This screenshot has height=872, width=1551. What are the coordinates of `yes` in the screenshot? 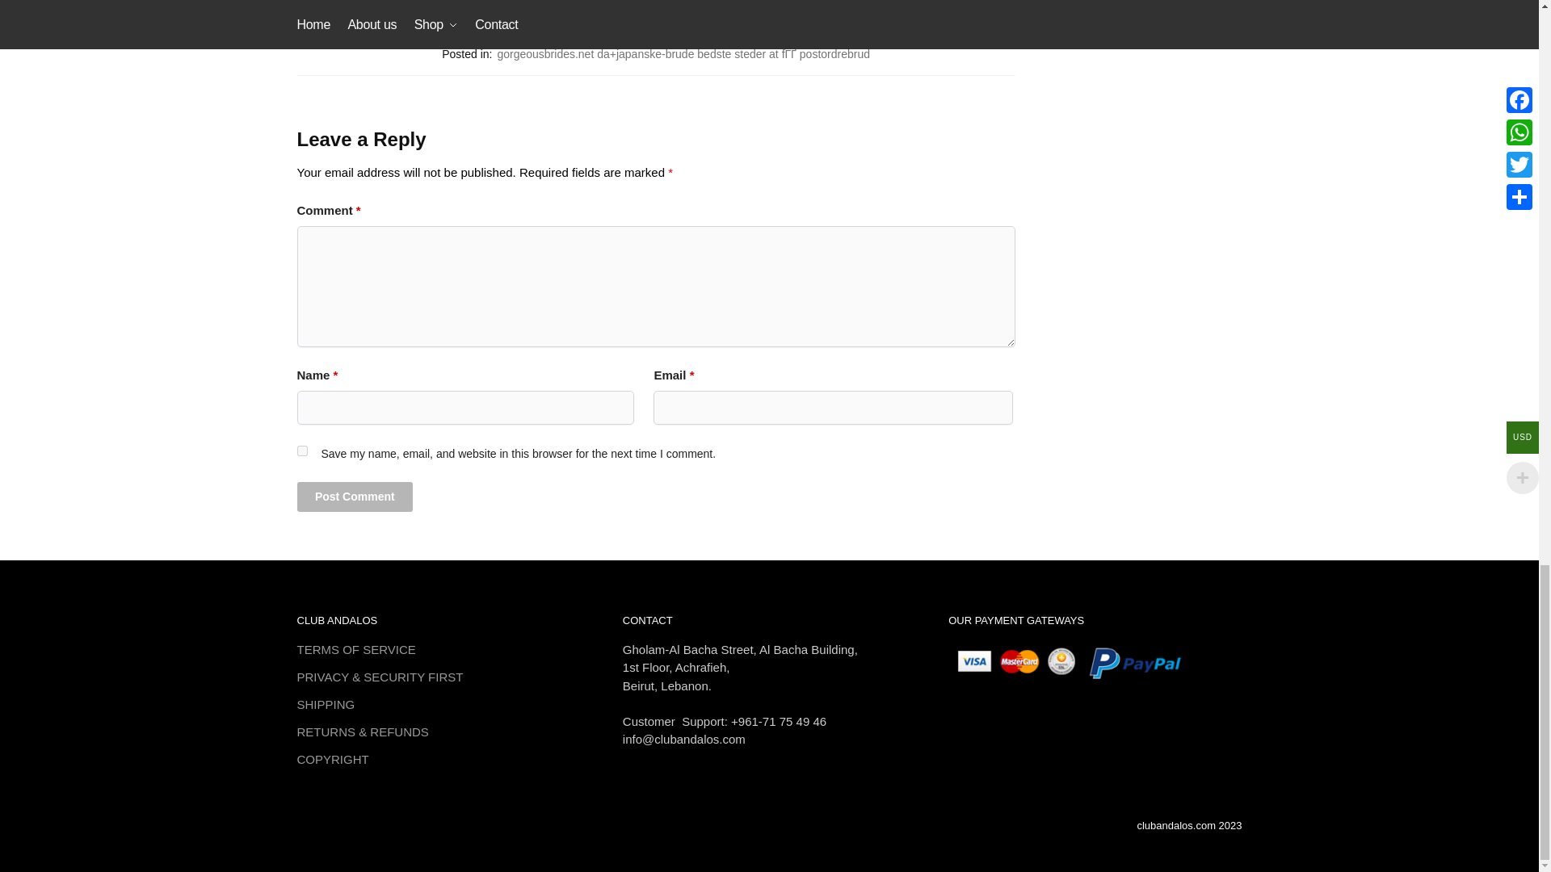 It's located at (302, 451).